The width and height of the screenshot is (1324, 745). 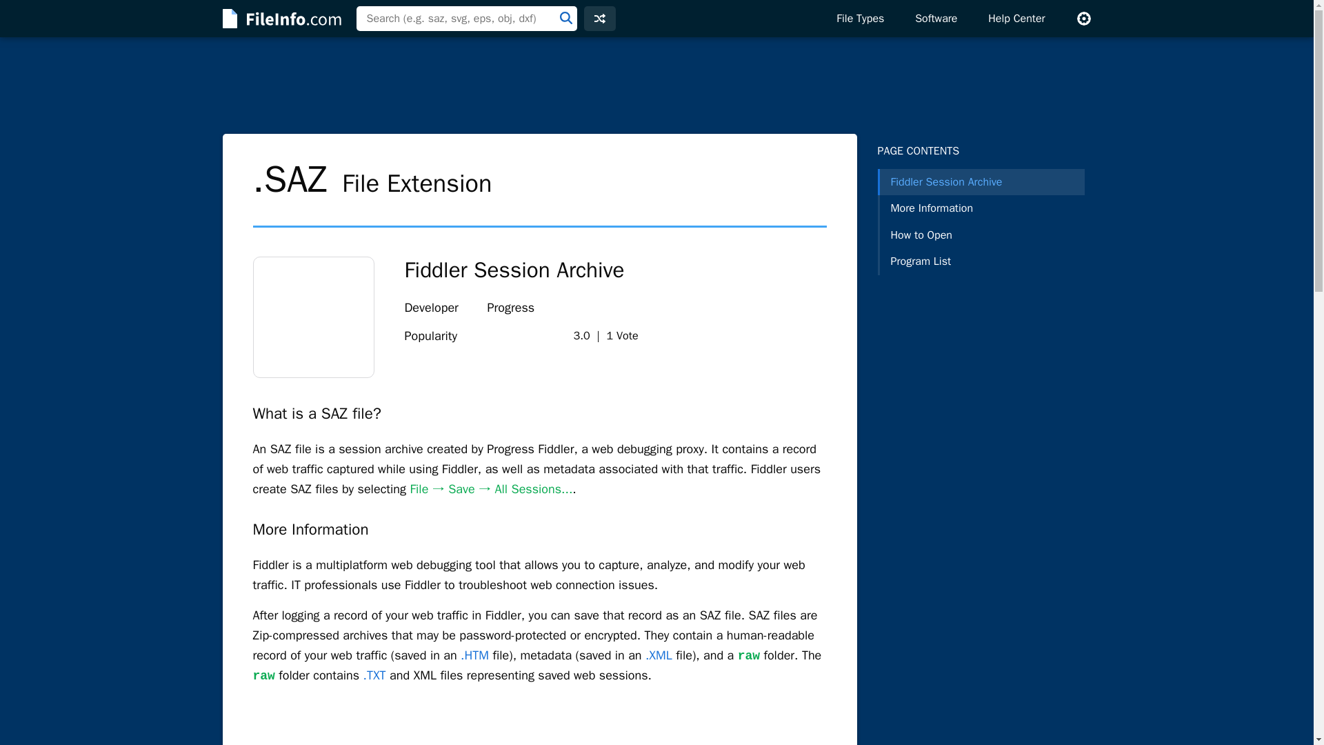 What do you see at coordinates (936, 19) in the screenshot?
I see `Software` at bounding box center [936, 19].